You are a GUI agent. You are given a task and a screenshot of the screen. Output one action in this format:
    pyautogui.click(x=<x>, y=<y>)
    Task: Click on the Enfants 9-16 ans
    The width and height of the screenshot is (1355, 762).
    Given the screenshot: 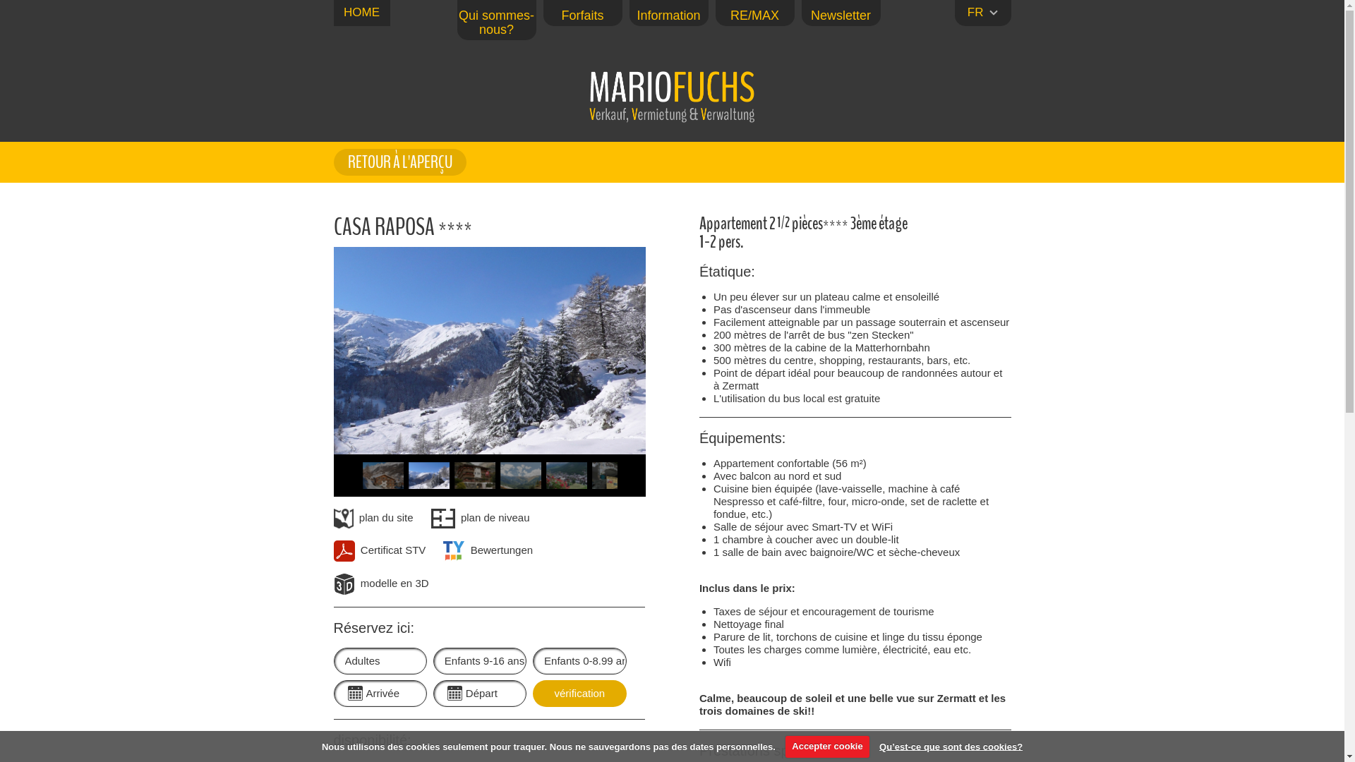 What is the action you would take?
    pyautogui.click(x=480, y=661)
    